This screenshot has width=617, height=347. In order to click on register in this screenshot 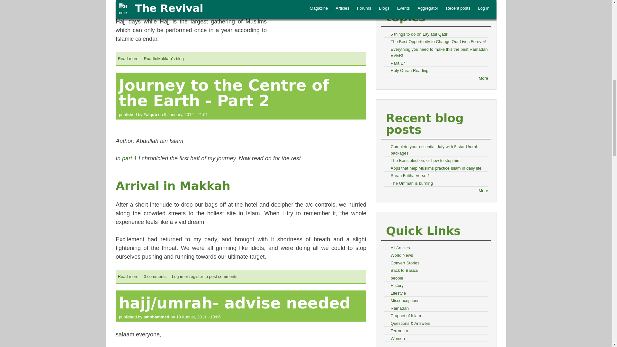, I will do `click(128, 276)`.